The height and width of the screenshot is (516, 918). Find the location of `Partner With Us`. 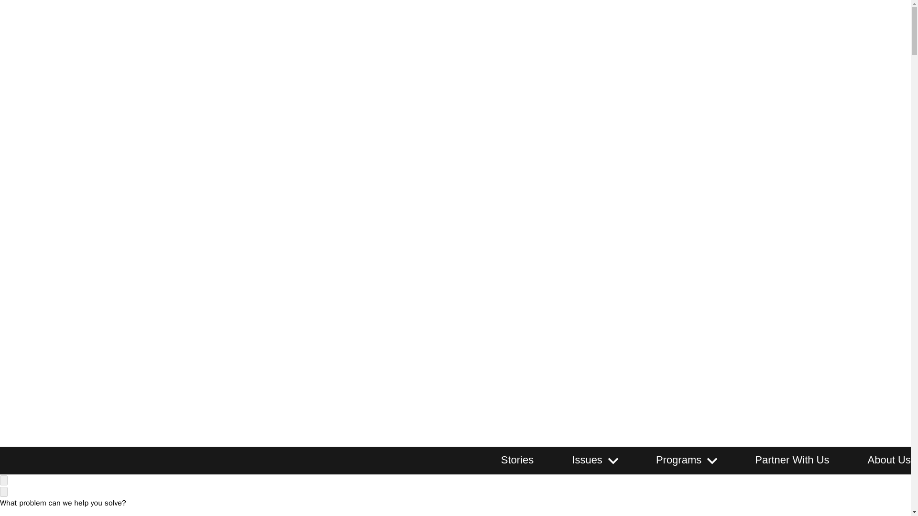

Partner With Us is located at coordinates (792, 460).